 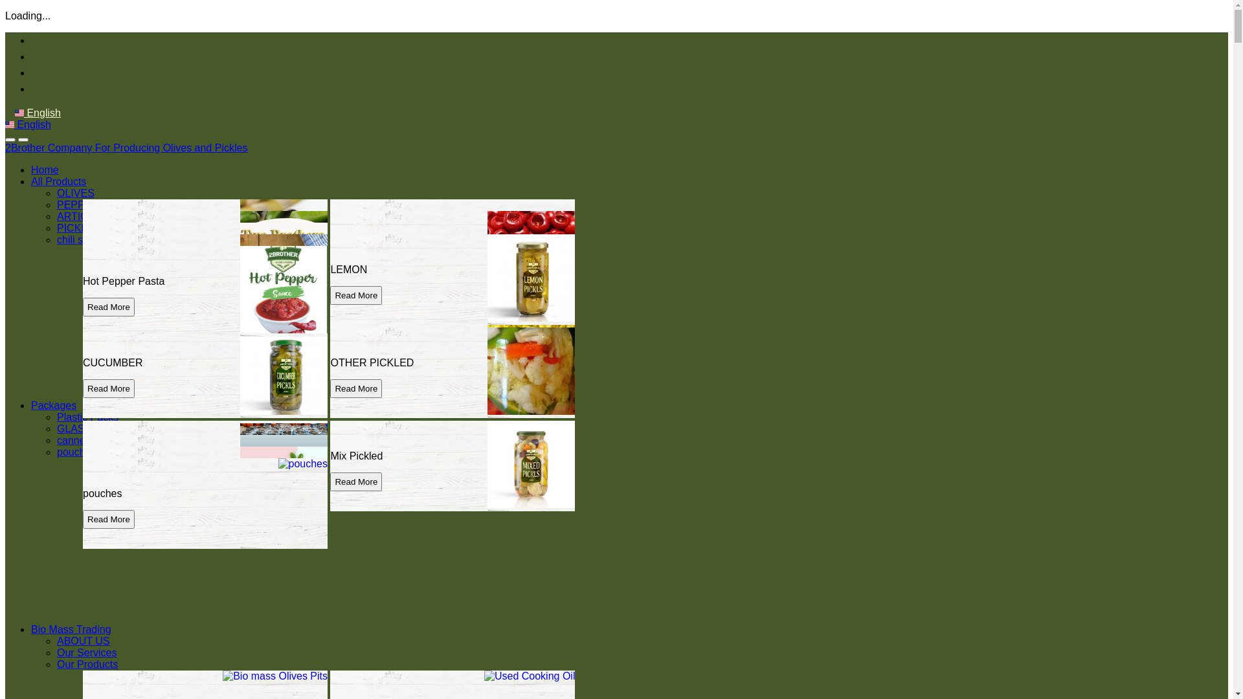 What do you see at coordinates (109, 283) in the screenshot?
I see `Read More` at bounding box center [109, 283].